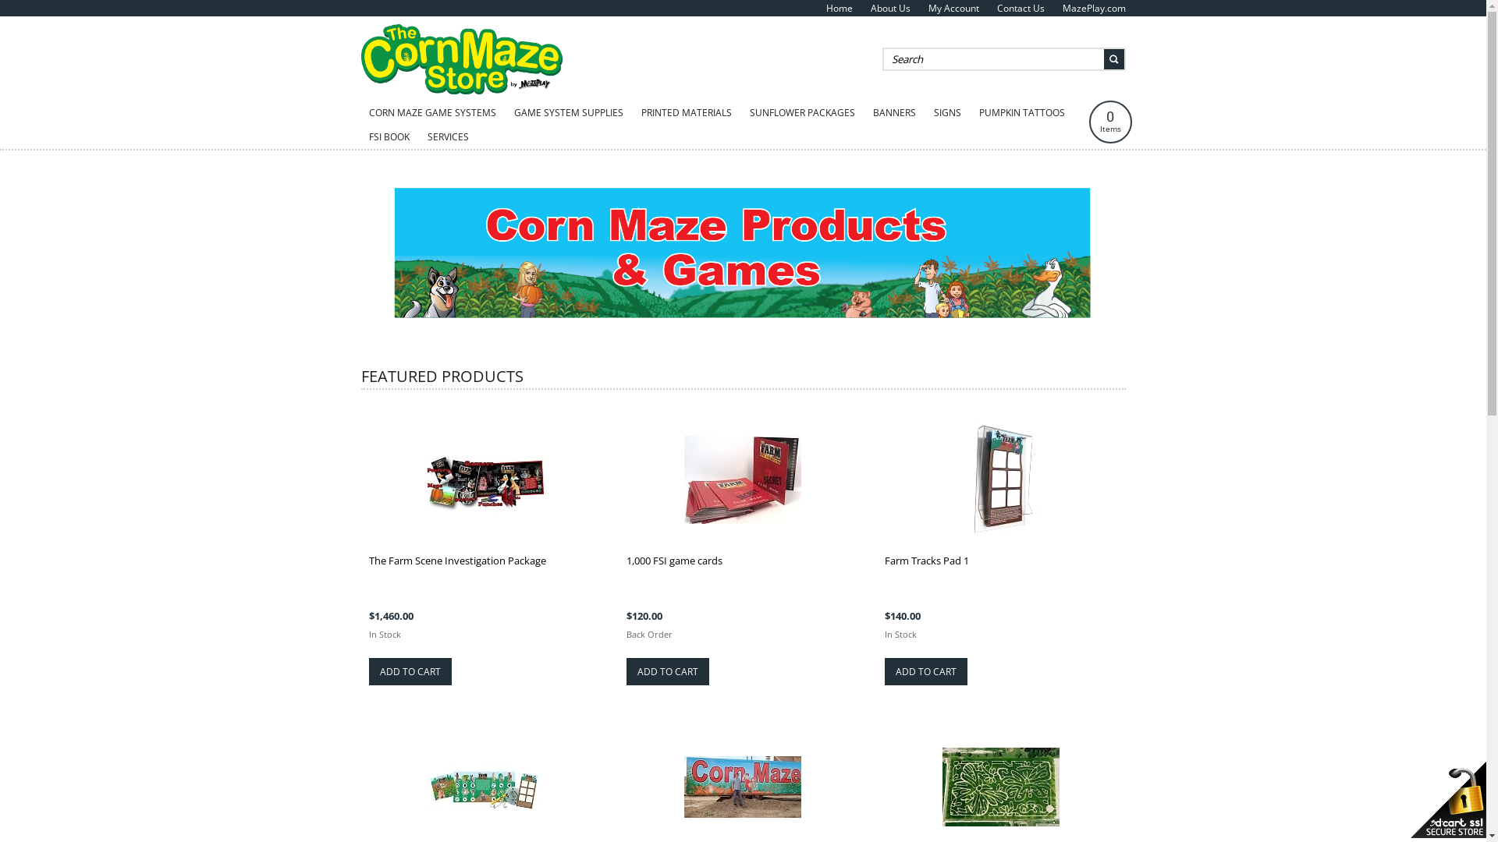 The image size is (1498, 842). What do you see at coordinates (926, 672) in the screenshot?
I see `Add To Cart` at bounding box center [926, 672].